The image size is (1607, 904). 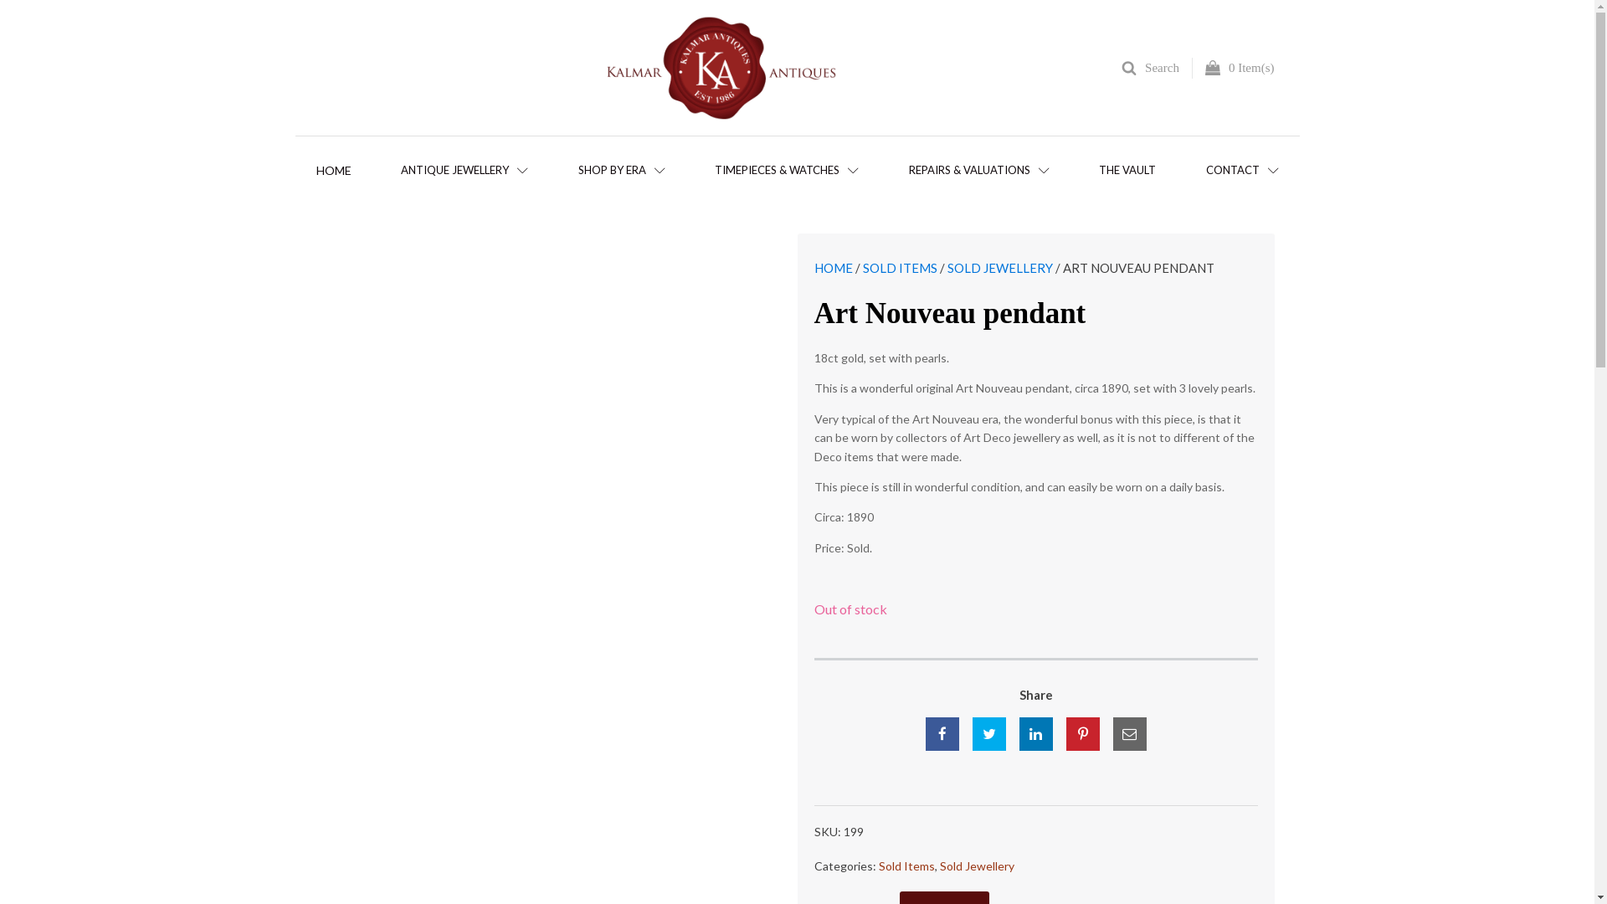 I want to click on THE VAULT, so click(x=1127, y=171).